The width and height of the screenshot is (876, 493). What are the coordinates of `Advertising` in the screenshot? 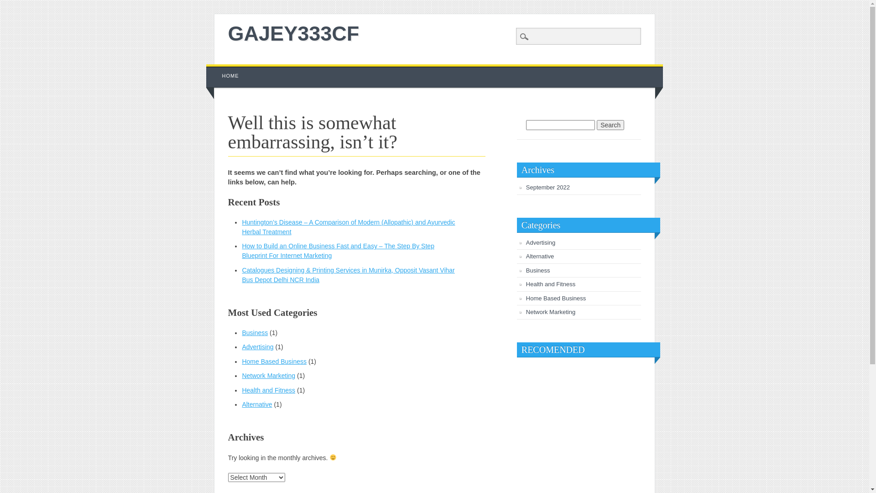 It's located at (257, 347).